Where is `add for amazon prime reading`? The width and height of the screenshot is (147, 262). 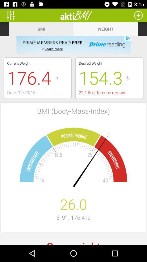 add for amazon prime reading is located at coordinates (73, 45).